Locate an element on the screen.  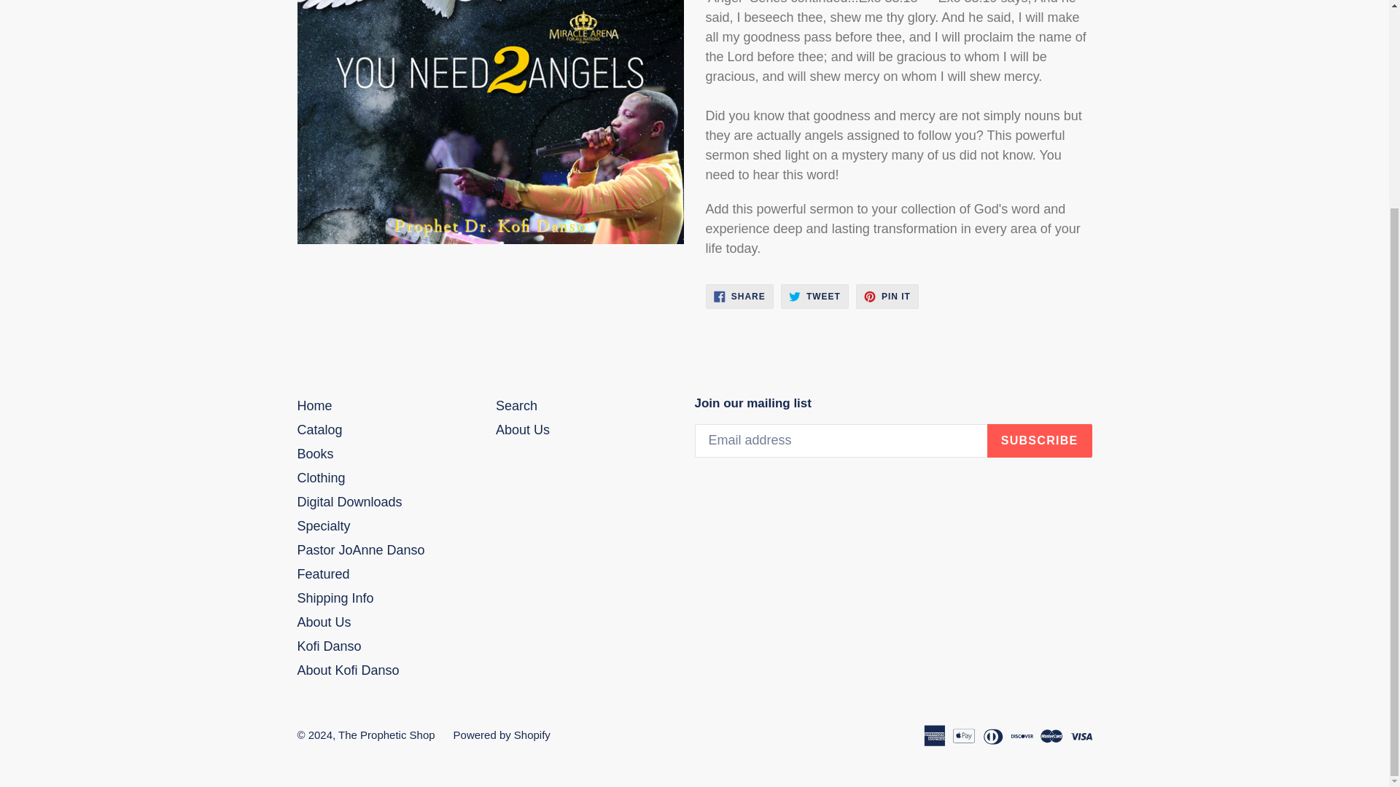
Pin on Pinterest is located at coordinates (814, 296).